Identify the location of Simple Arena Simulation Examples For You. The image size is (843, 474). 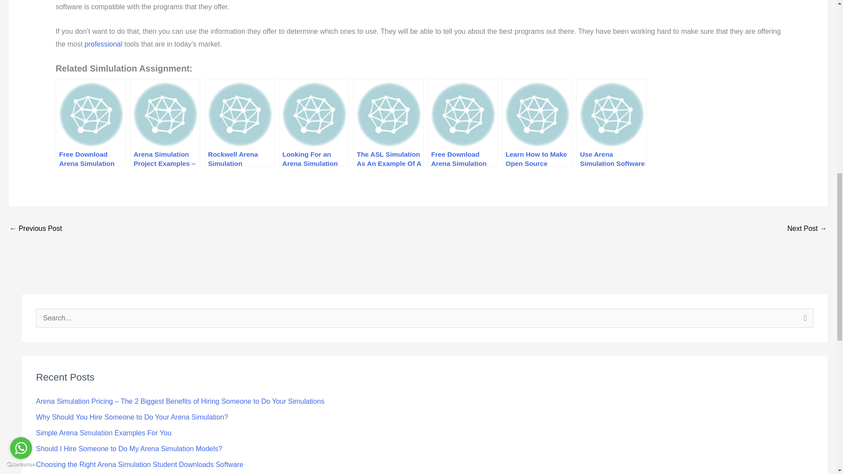
(104, 433).